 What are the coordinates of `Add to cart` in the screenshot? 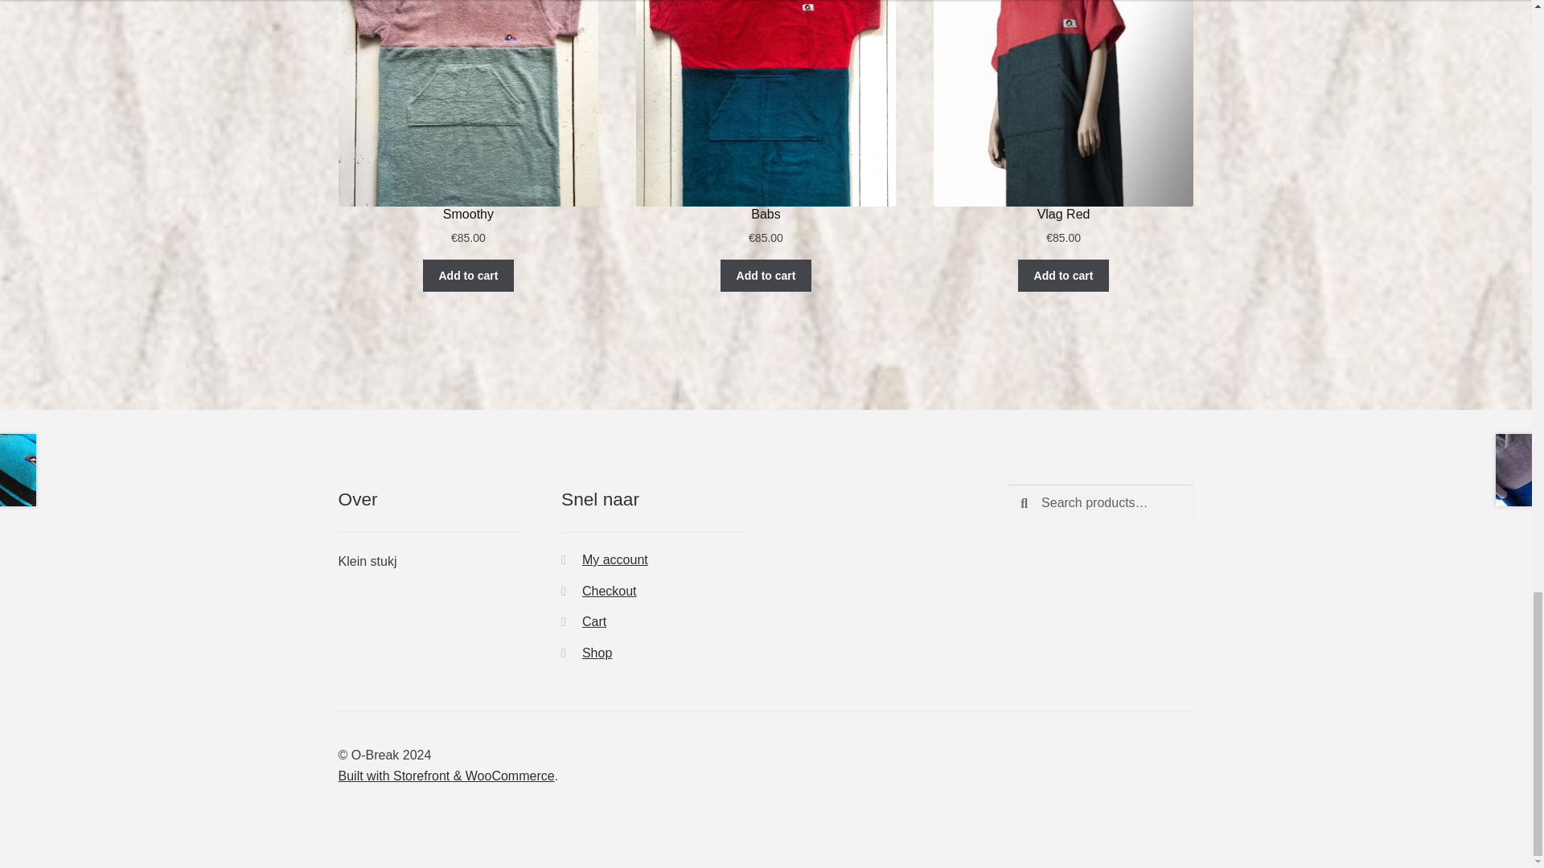 It's located at (1063, 275).